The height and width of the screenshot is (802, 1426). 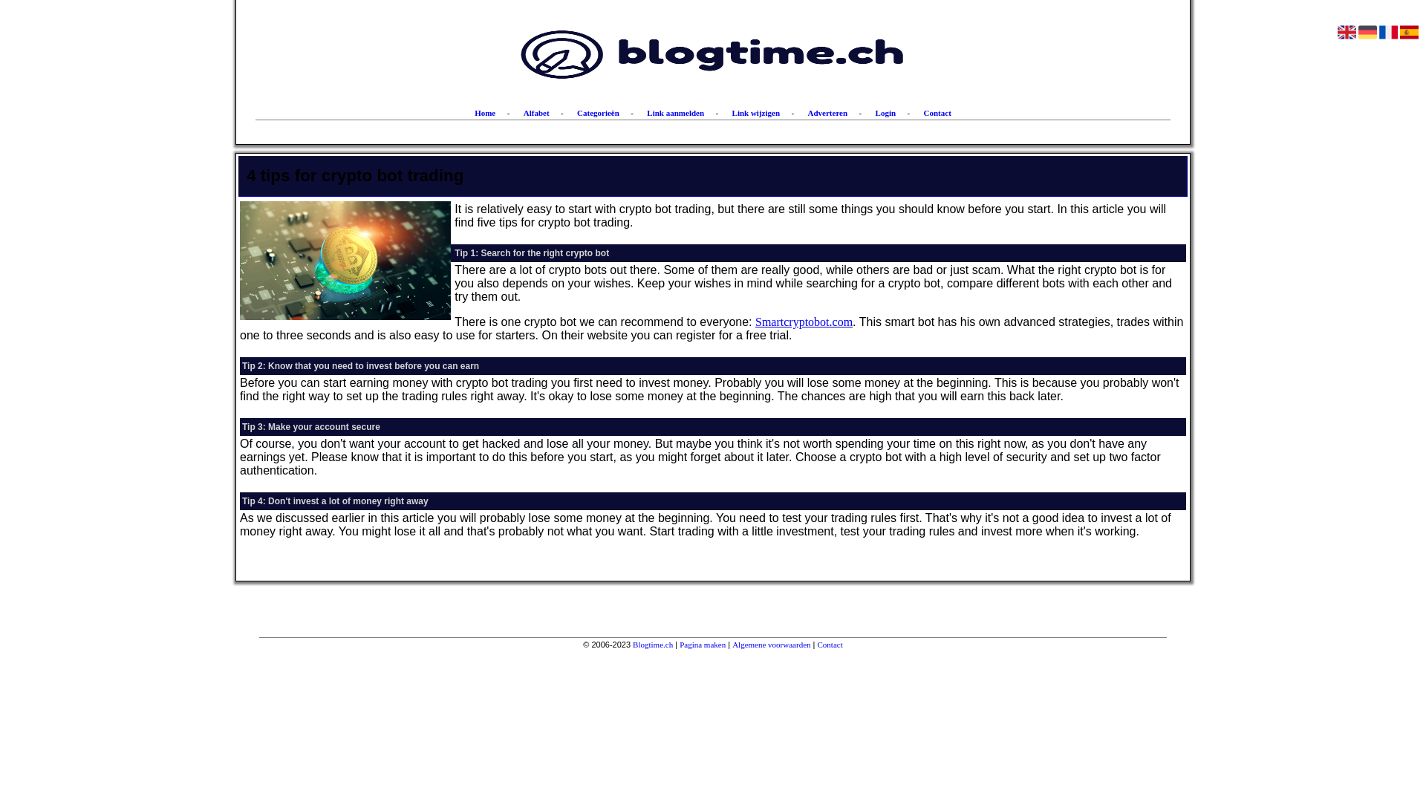 What do you see at coordinates (886, 113) in the screenshot?
I see `Login` at bounding box center [886, 113].